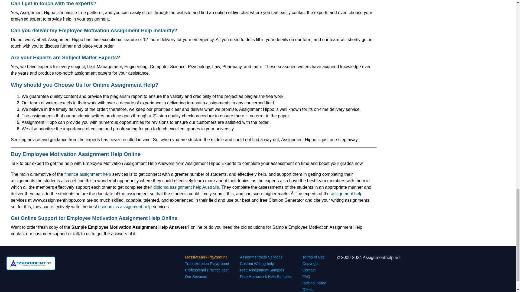  What do you see at coordinates (310, 263) in the screenshot?
I see `Copyright` at bounding box center [310, 263].